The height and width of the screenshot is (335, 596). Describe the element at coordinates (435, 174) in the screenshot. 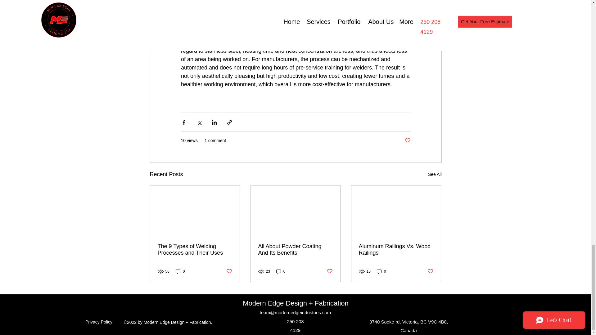

I see `See All` at that location.